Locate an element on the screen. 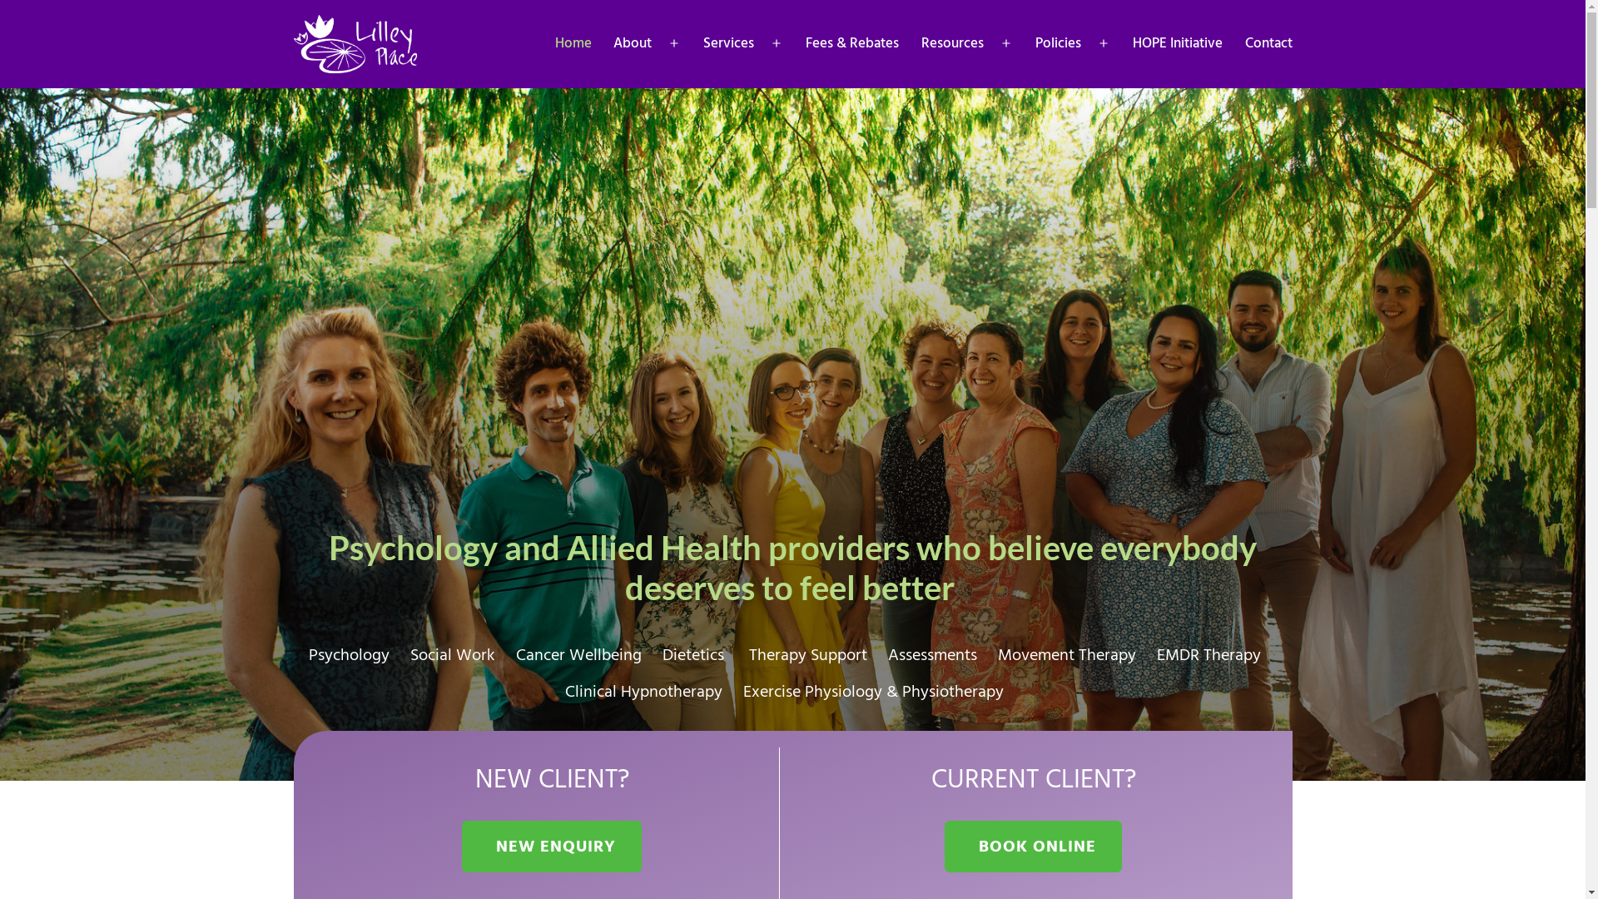 The image size is (1598, 899). Open menu is located at coordinates (1104, 44).